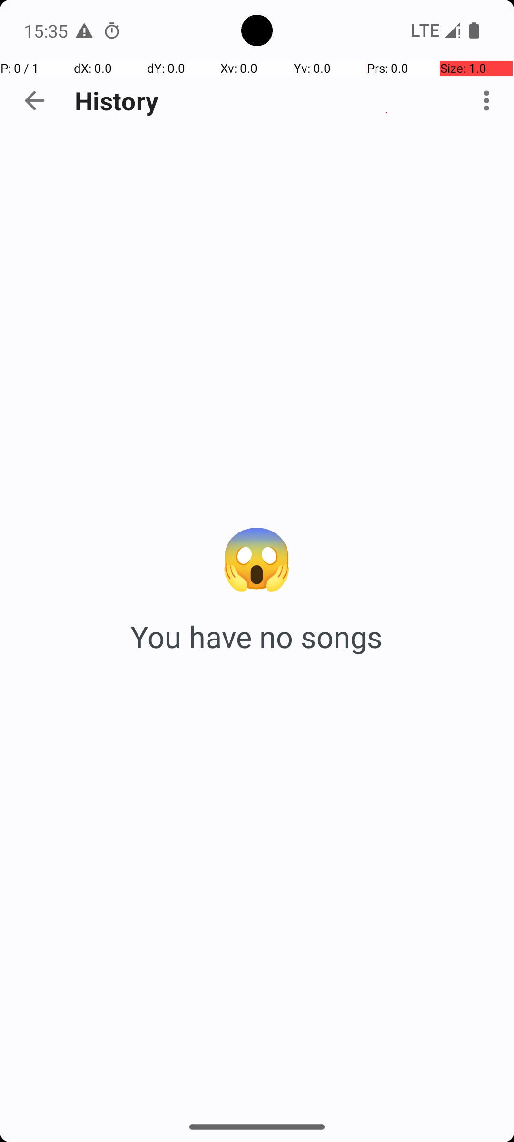 The height and width of the screenshot is (1142, 514). I want to click on 😱, so click(257, 556).